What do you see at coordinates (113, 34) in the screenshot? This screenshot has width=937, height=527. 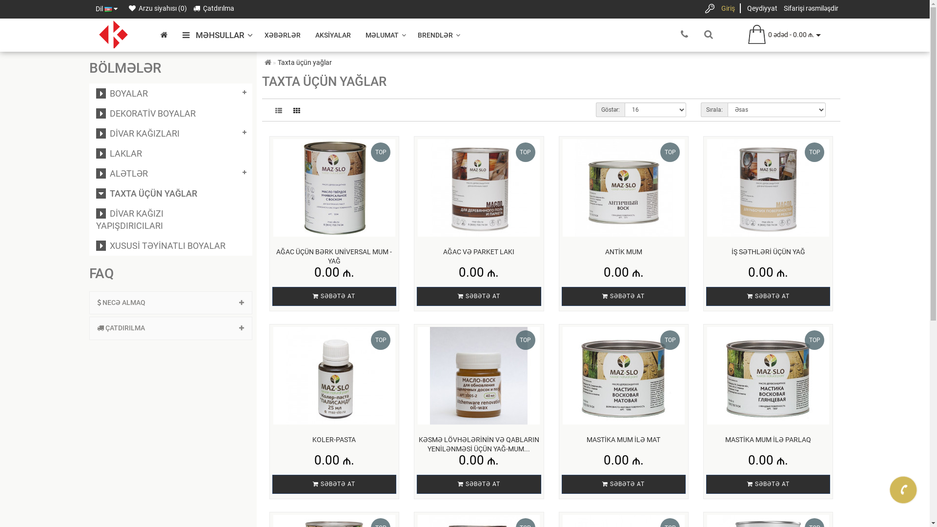 I see `Konstruktor` at bounding box center [113, 34].